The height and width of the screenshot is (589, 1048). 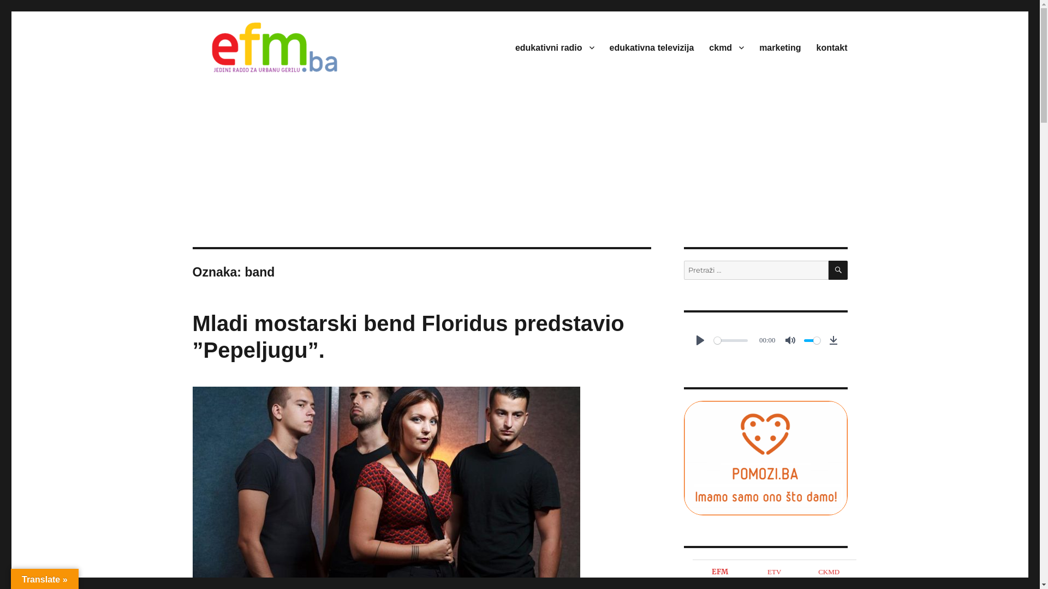 I want to click on EFM, so click(x=720, y=572).